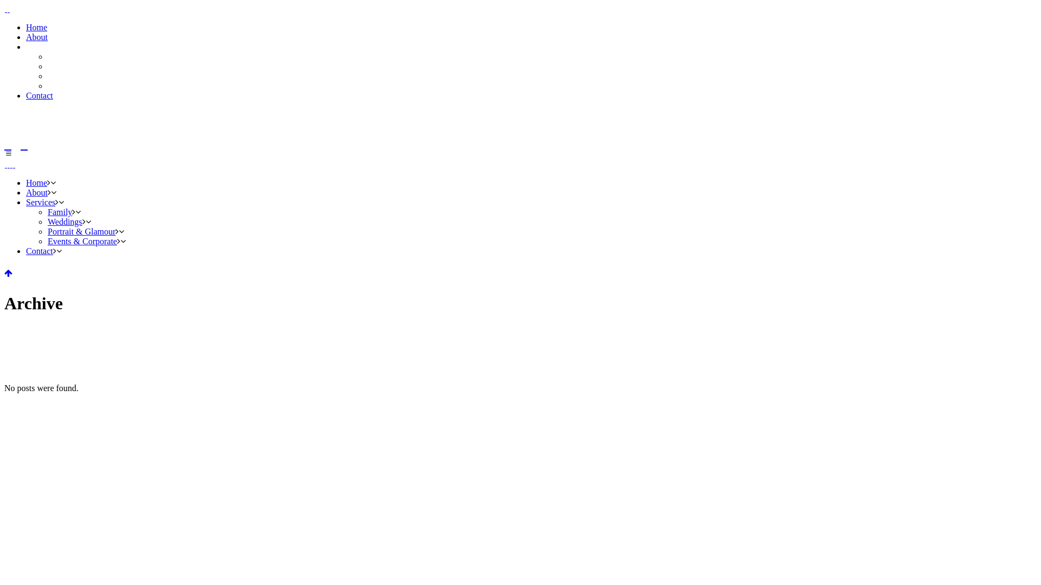  I want to click on Weddings, so click(65, 66).